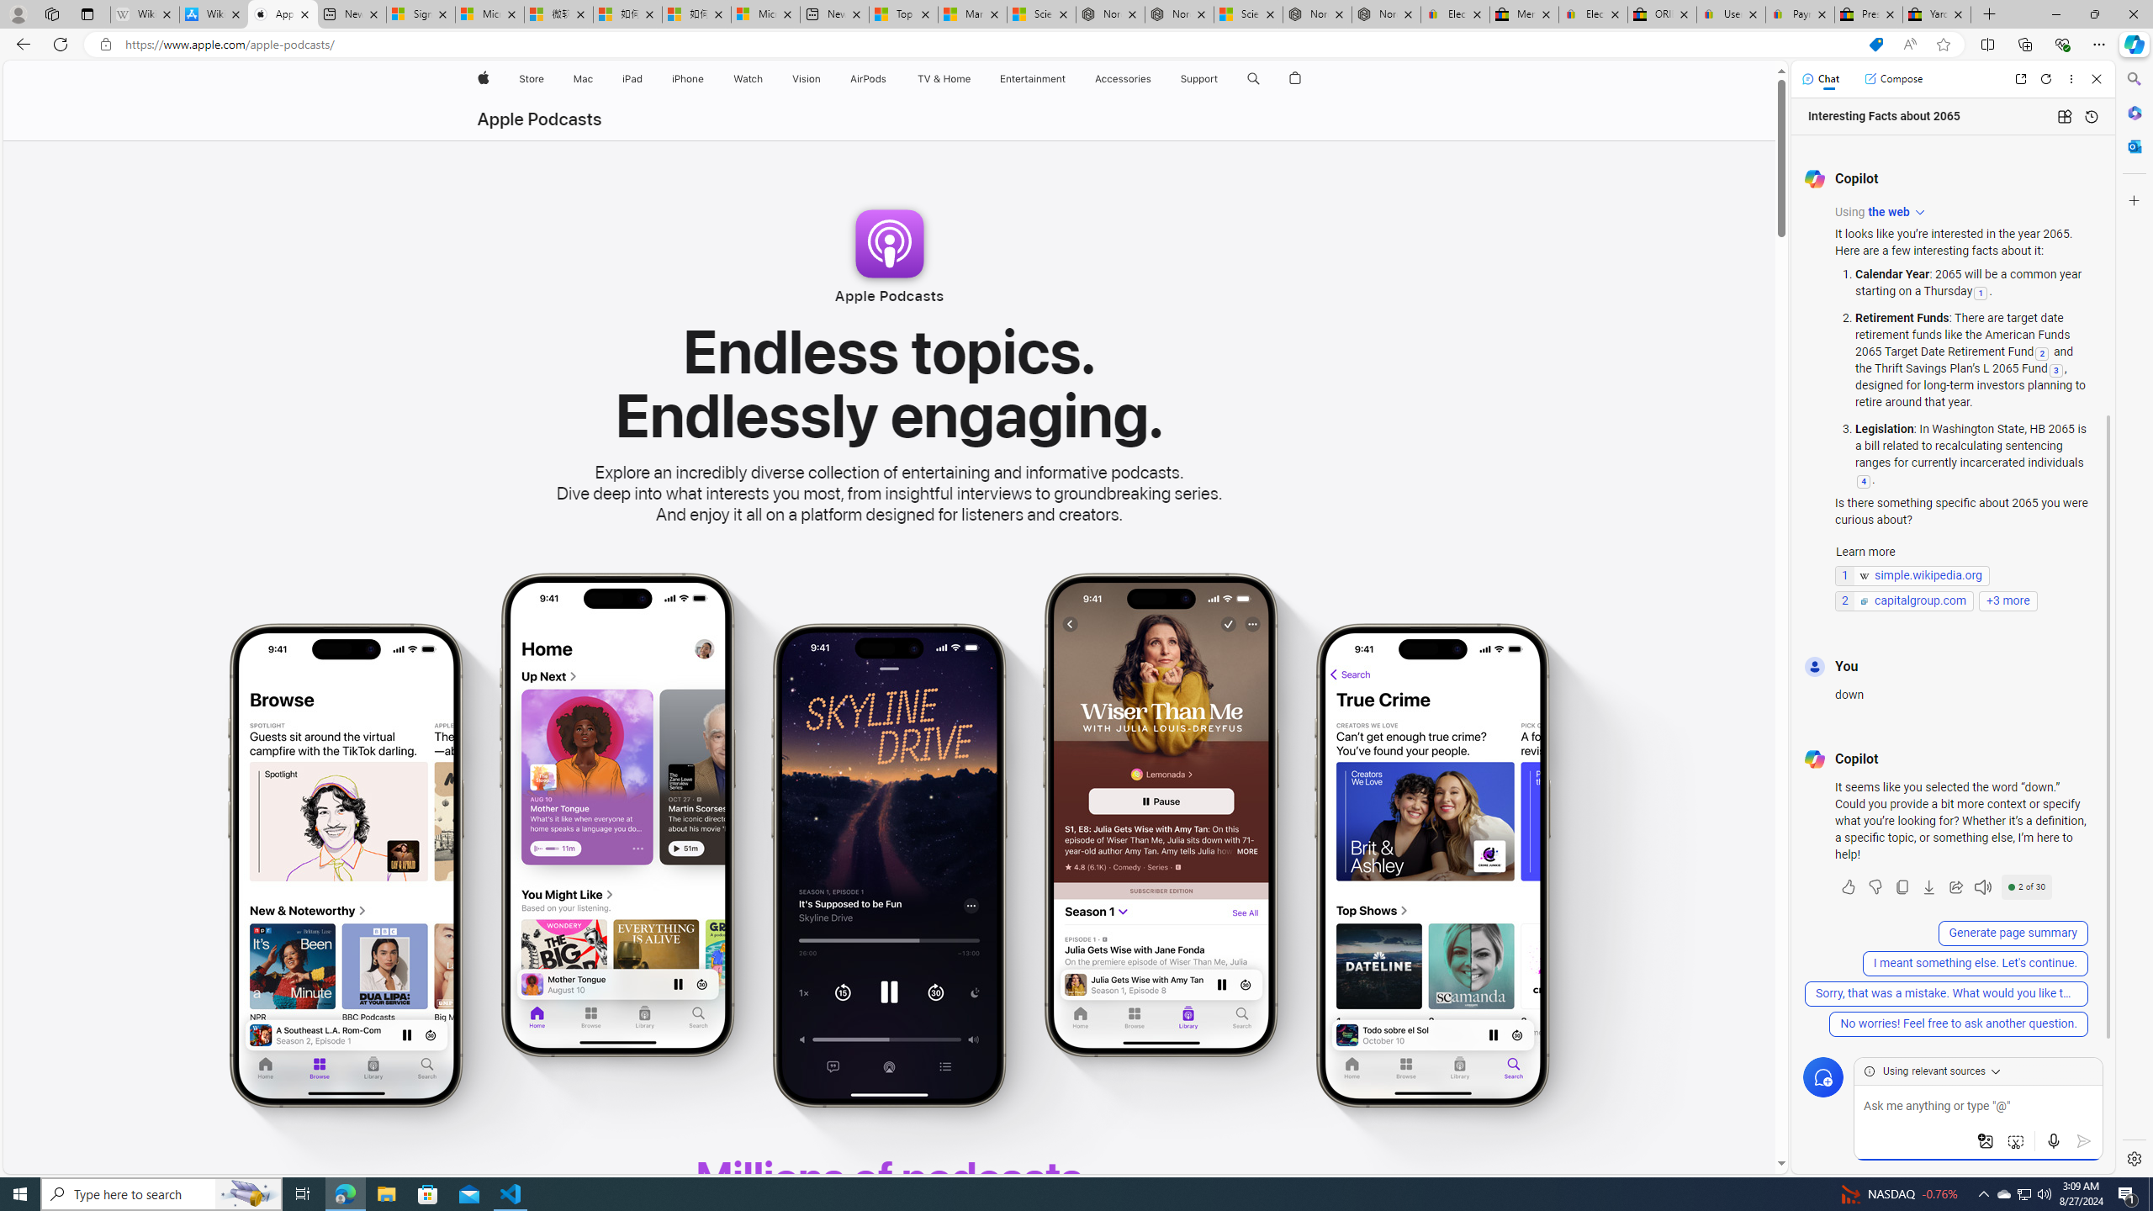  What do you see at coordinates (489, 14) in the screenshot?
I see `Microsoft Services Agreement` at bounding box center [489, 14].